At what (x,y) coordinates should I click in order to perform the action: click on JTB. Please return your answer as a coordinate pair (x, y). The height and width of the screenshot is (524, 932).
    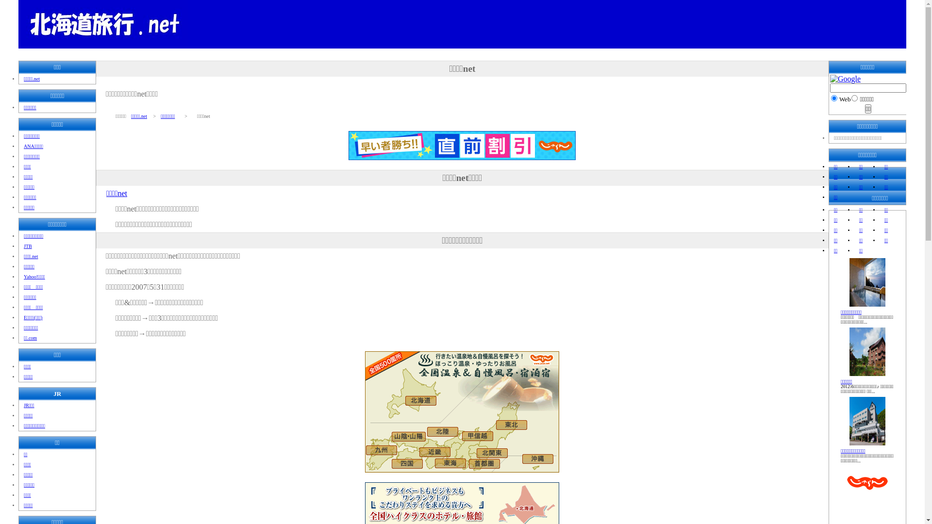
    Looking at the image, I should click on (28, 246).